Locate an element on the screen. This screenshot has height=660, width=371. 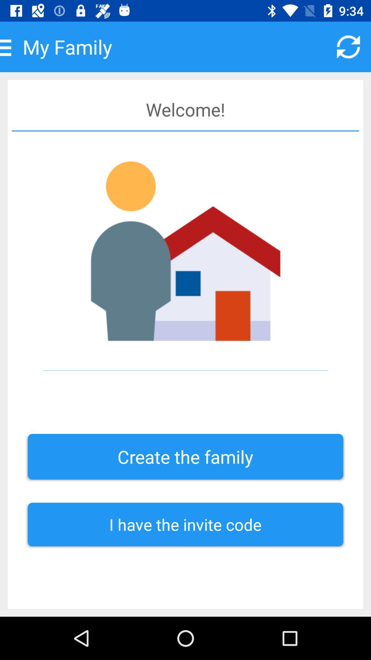
refresh is located at coordinates (348, 47).